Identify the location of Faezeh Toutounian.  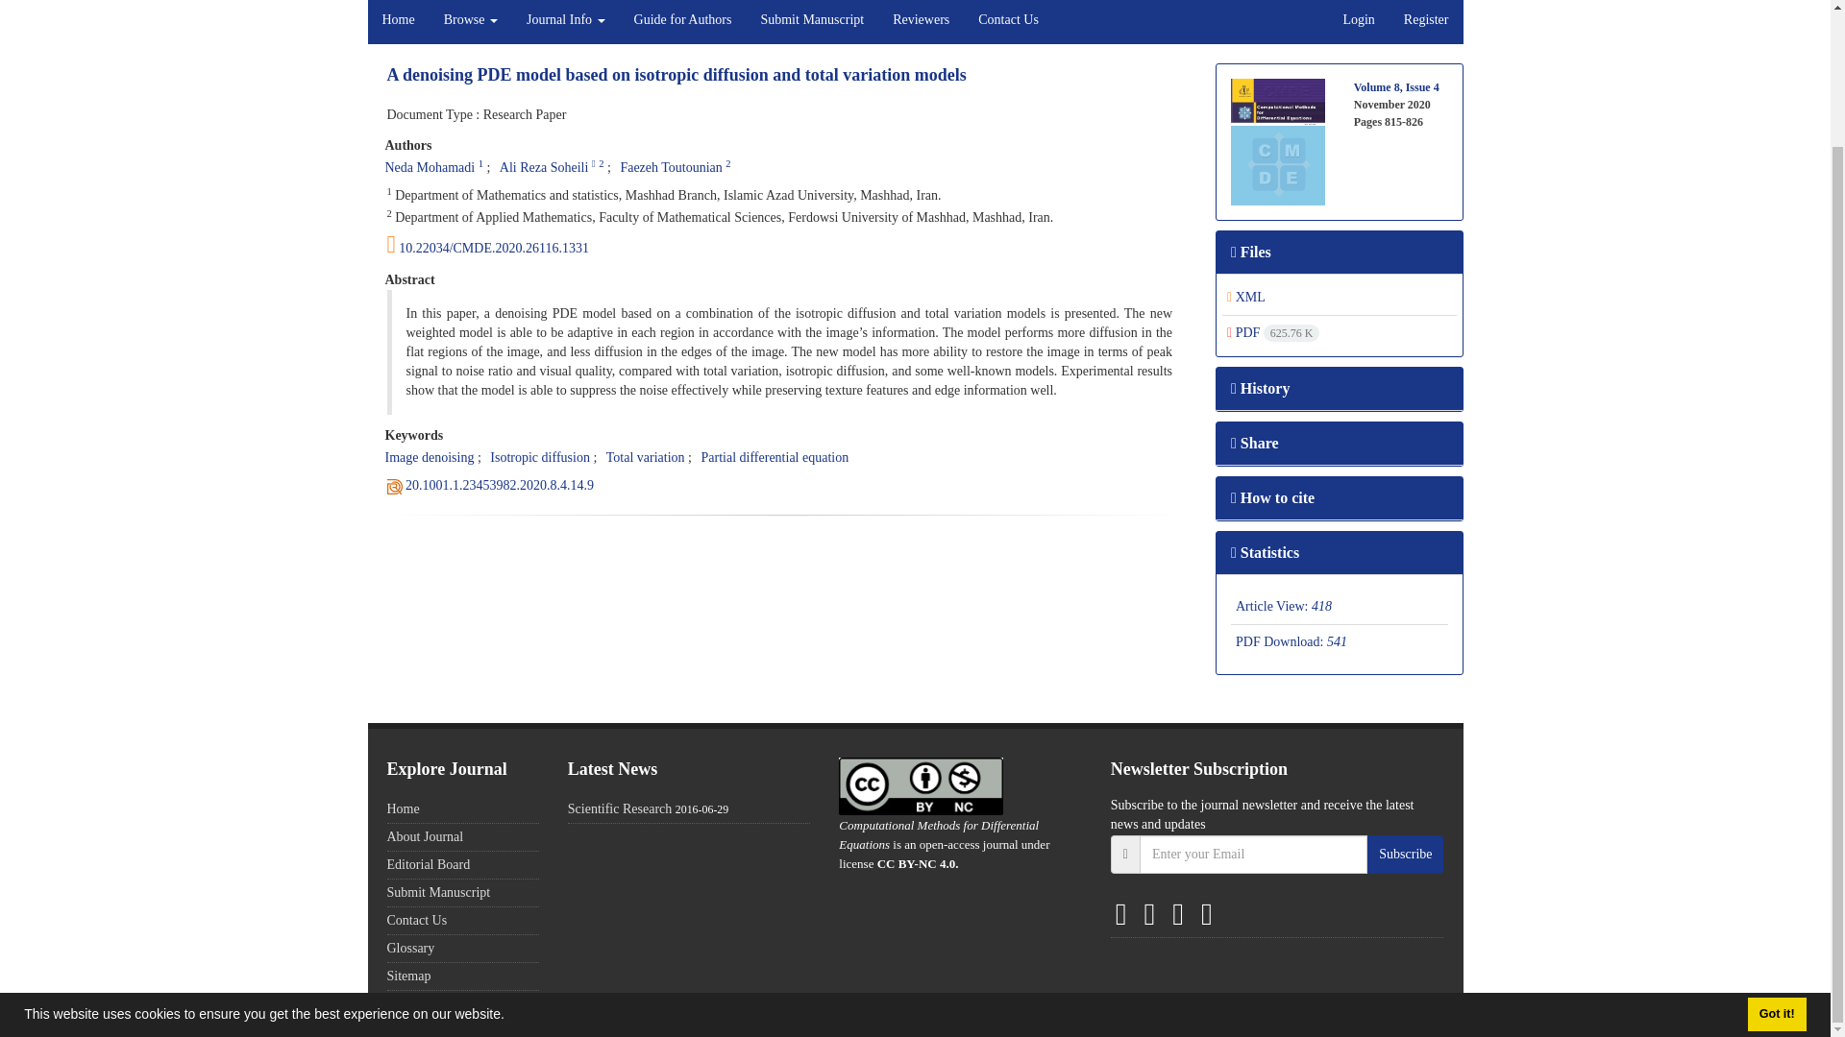
(671, 167).